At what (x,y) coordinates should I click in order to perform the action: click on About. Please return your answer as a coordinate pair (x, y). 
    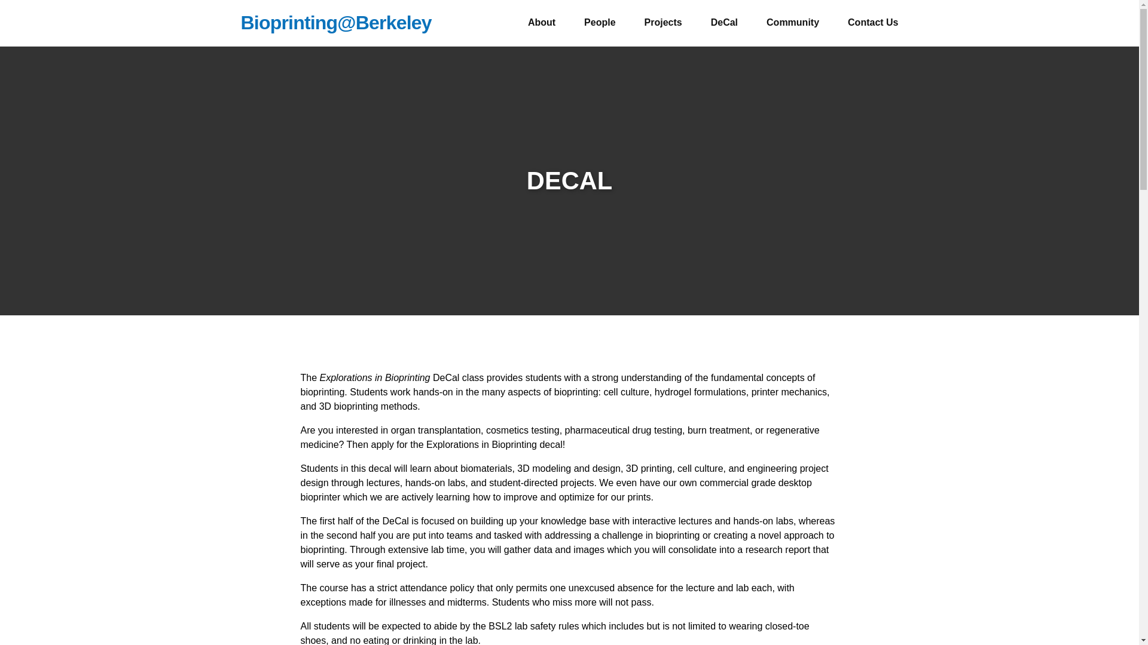
    Looking at the image, I should click on (542, 23).